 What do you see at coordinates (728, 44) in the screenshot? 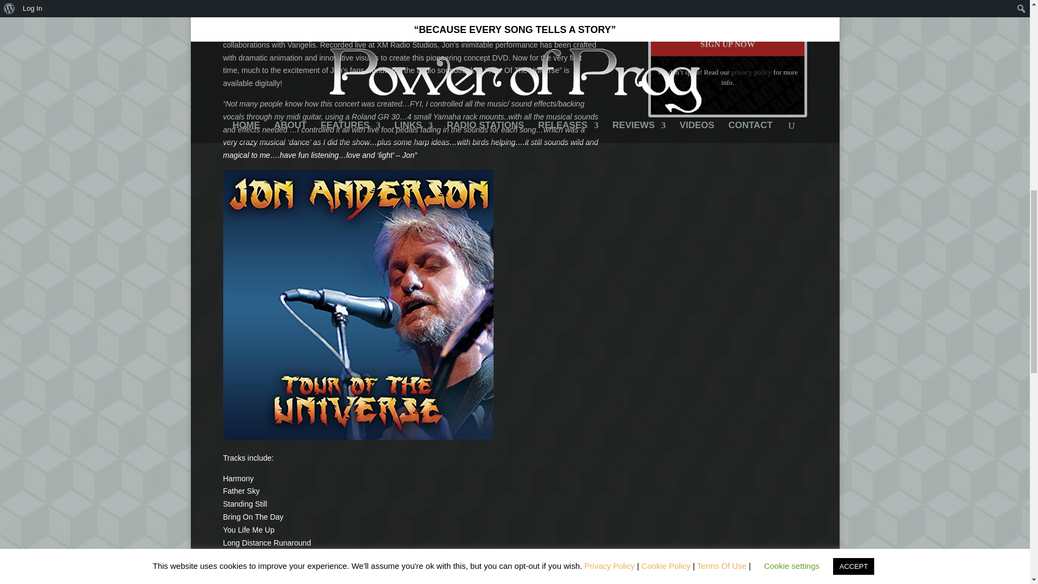
I see `SIGN UP NOW` at bounding box center [728, 44].